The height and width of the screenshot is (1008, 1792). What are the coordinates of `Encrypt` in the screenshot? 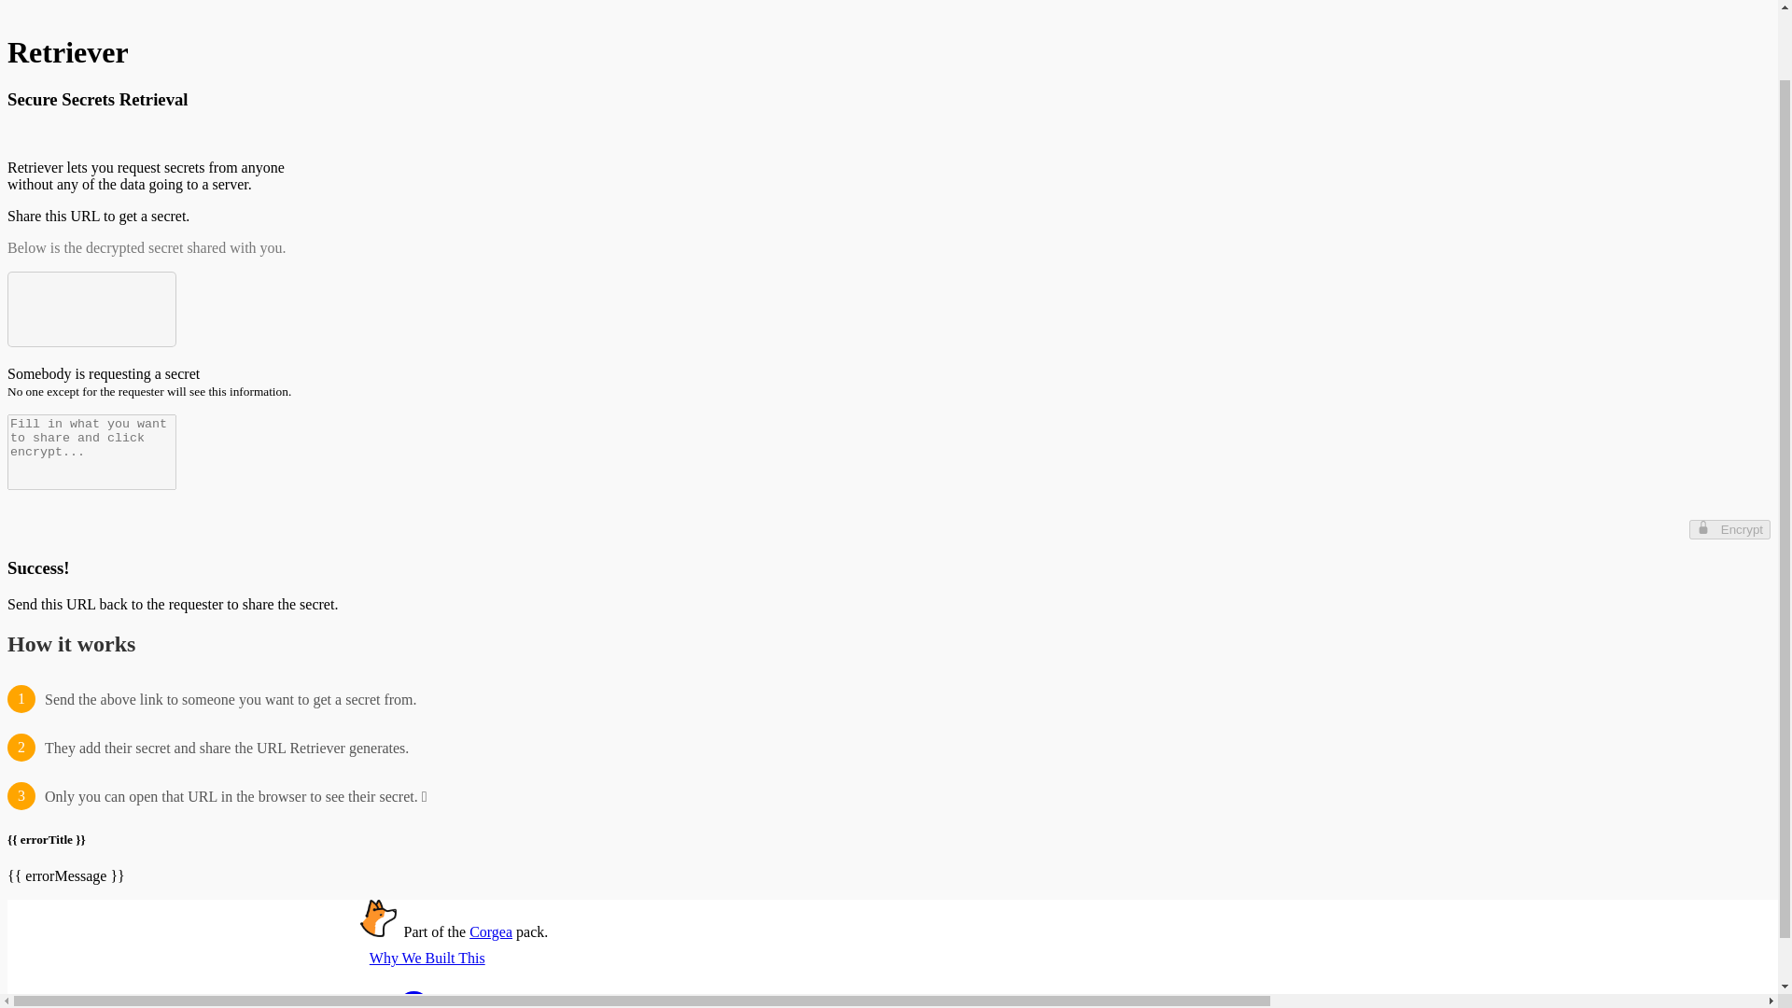 It's located at (1729, 529).